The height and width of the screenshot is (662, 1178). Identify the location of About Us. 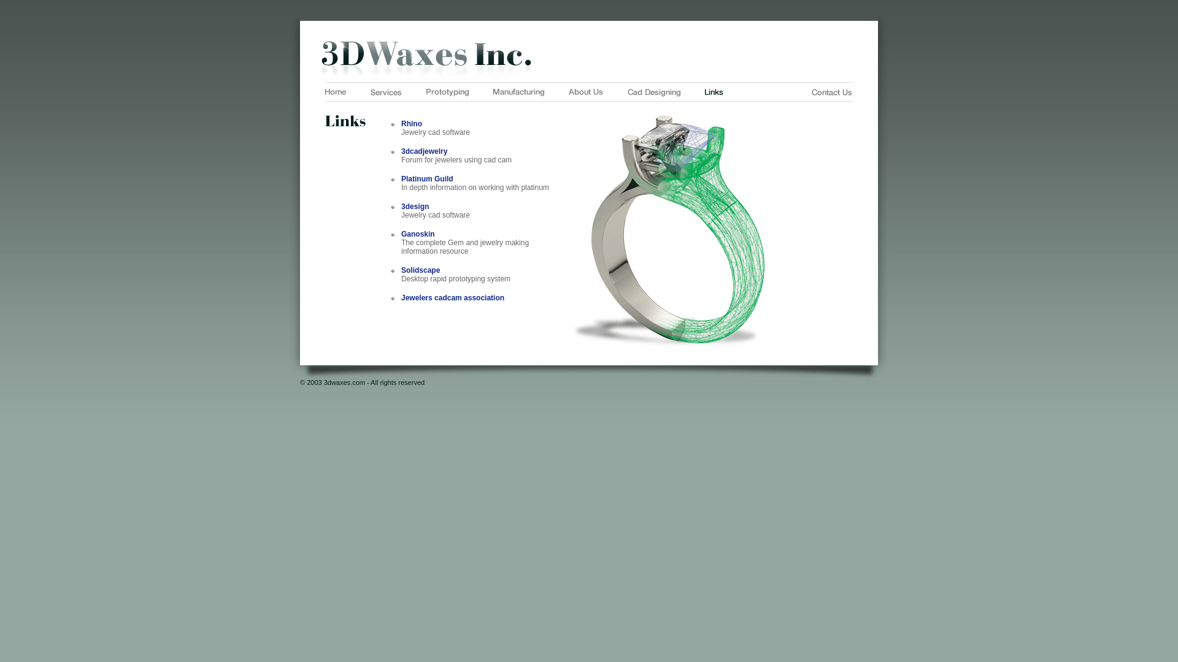
(586, 92).